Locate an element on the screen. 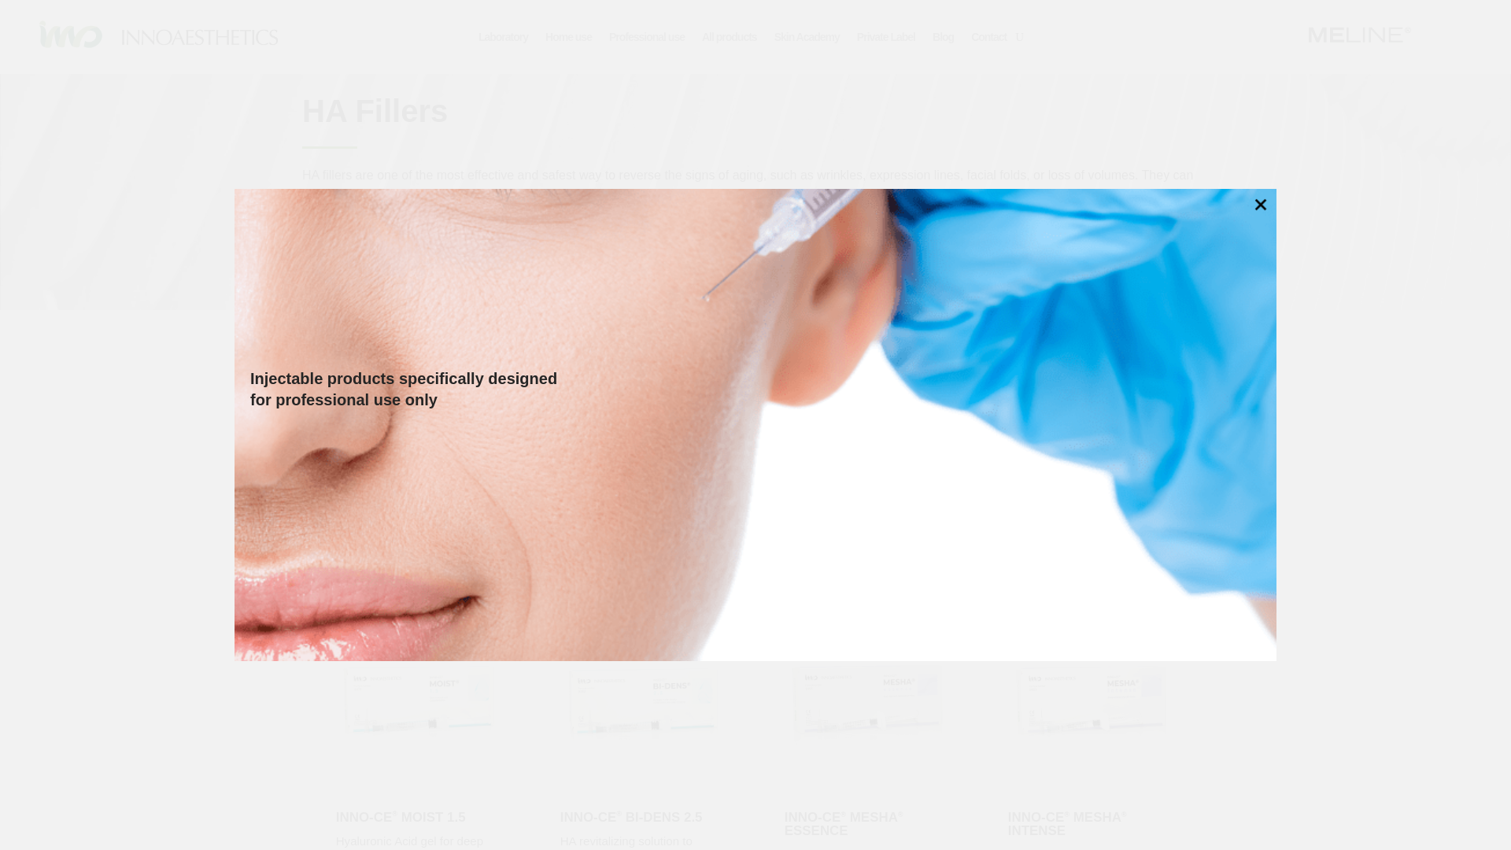 This screenshot has width=1511, height=850. All products is located at coordinates (364, 356).